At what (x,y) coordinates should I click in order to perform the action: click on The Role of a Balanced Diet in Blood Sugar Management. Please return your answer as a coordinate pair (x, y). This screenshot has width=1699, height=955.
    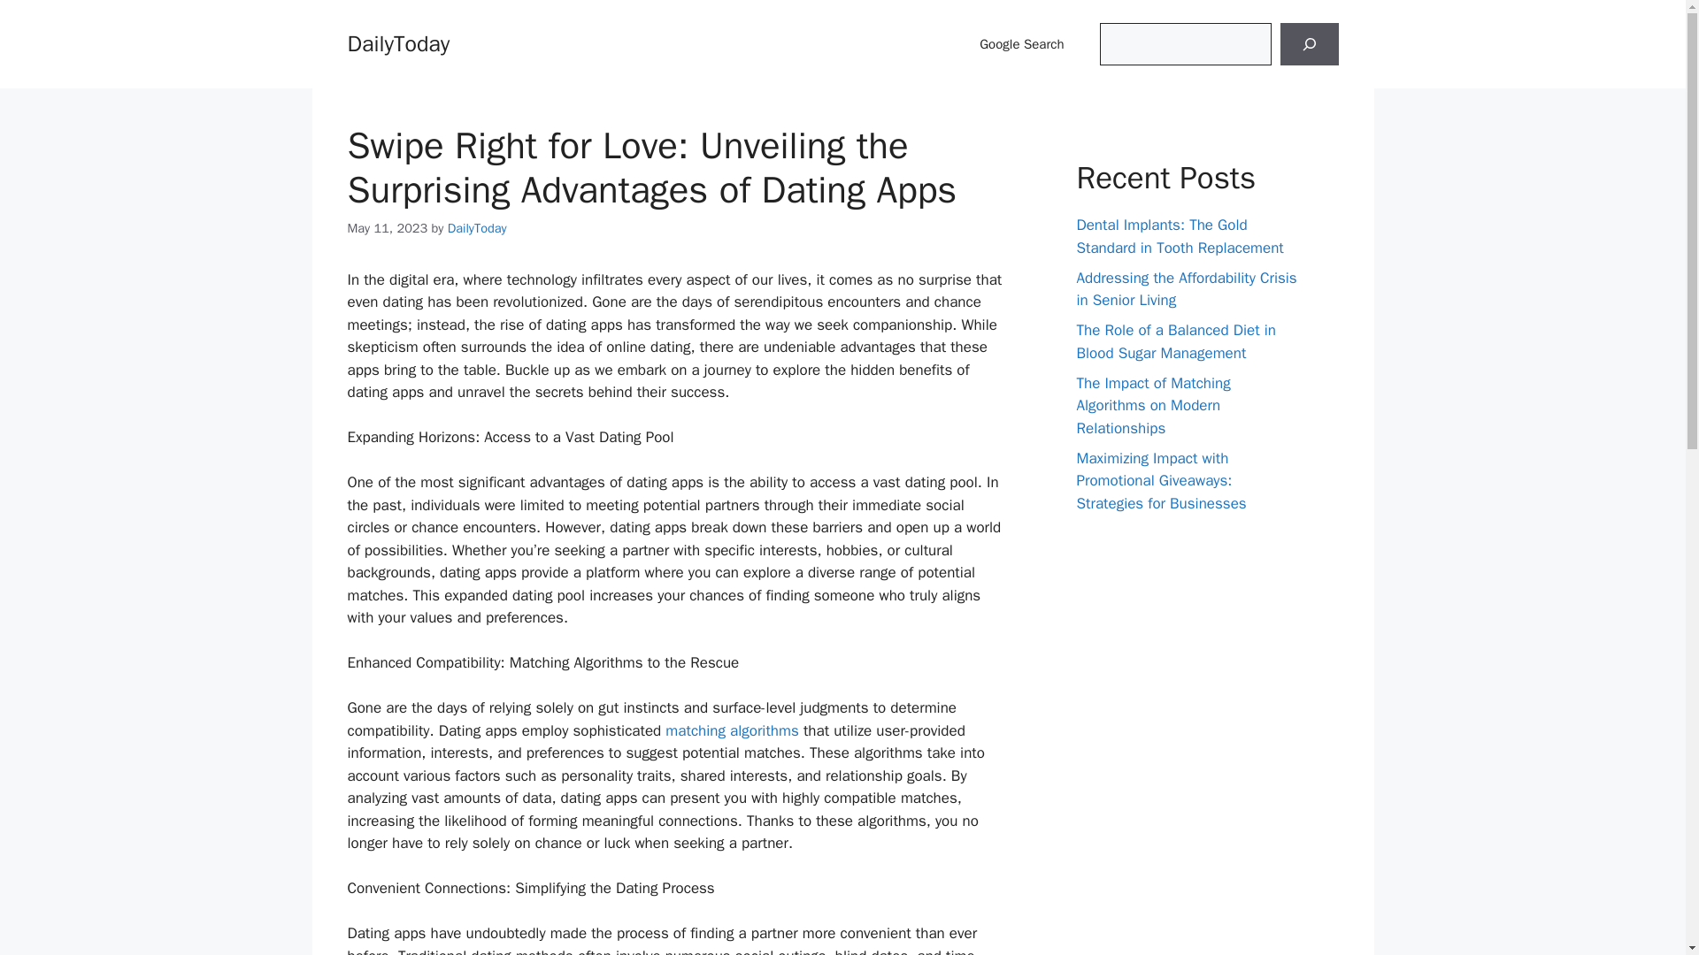
    Looking at the image, I should click on (1175, 341).